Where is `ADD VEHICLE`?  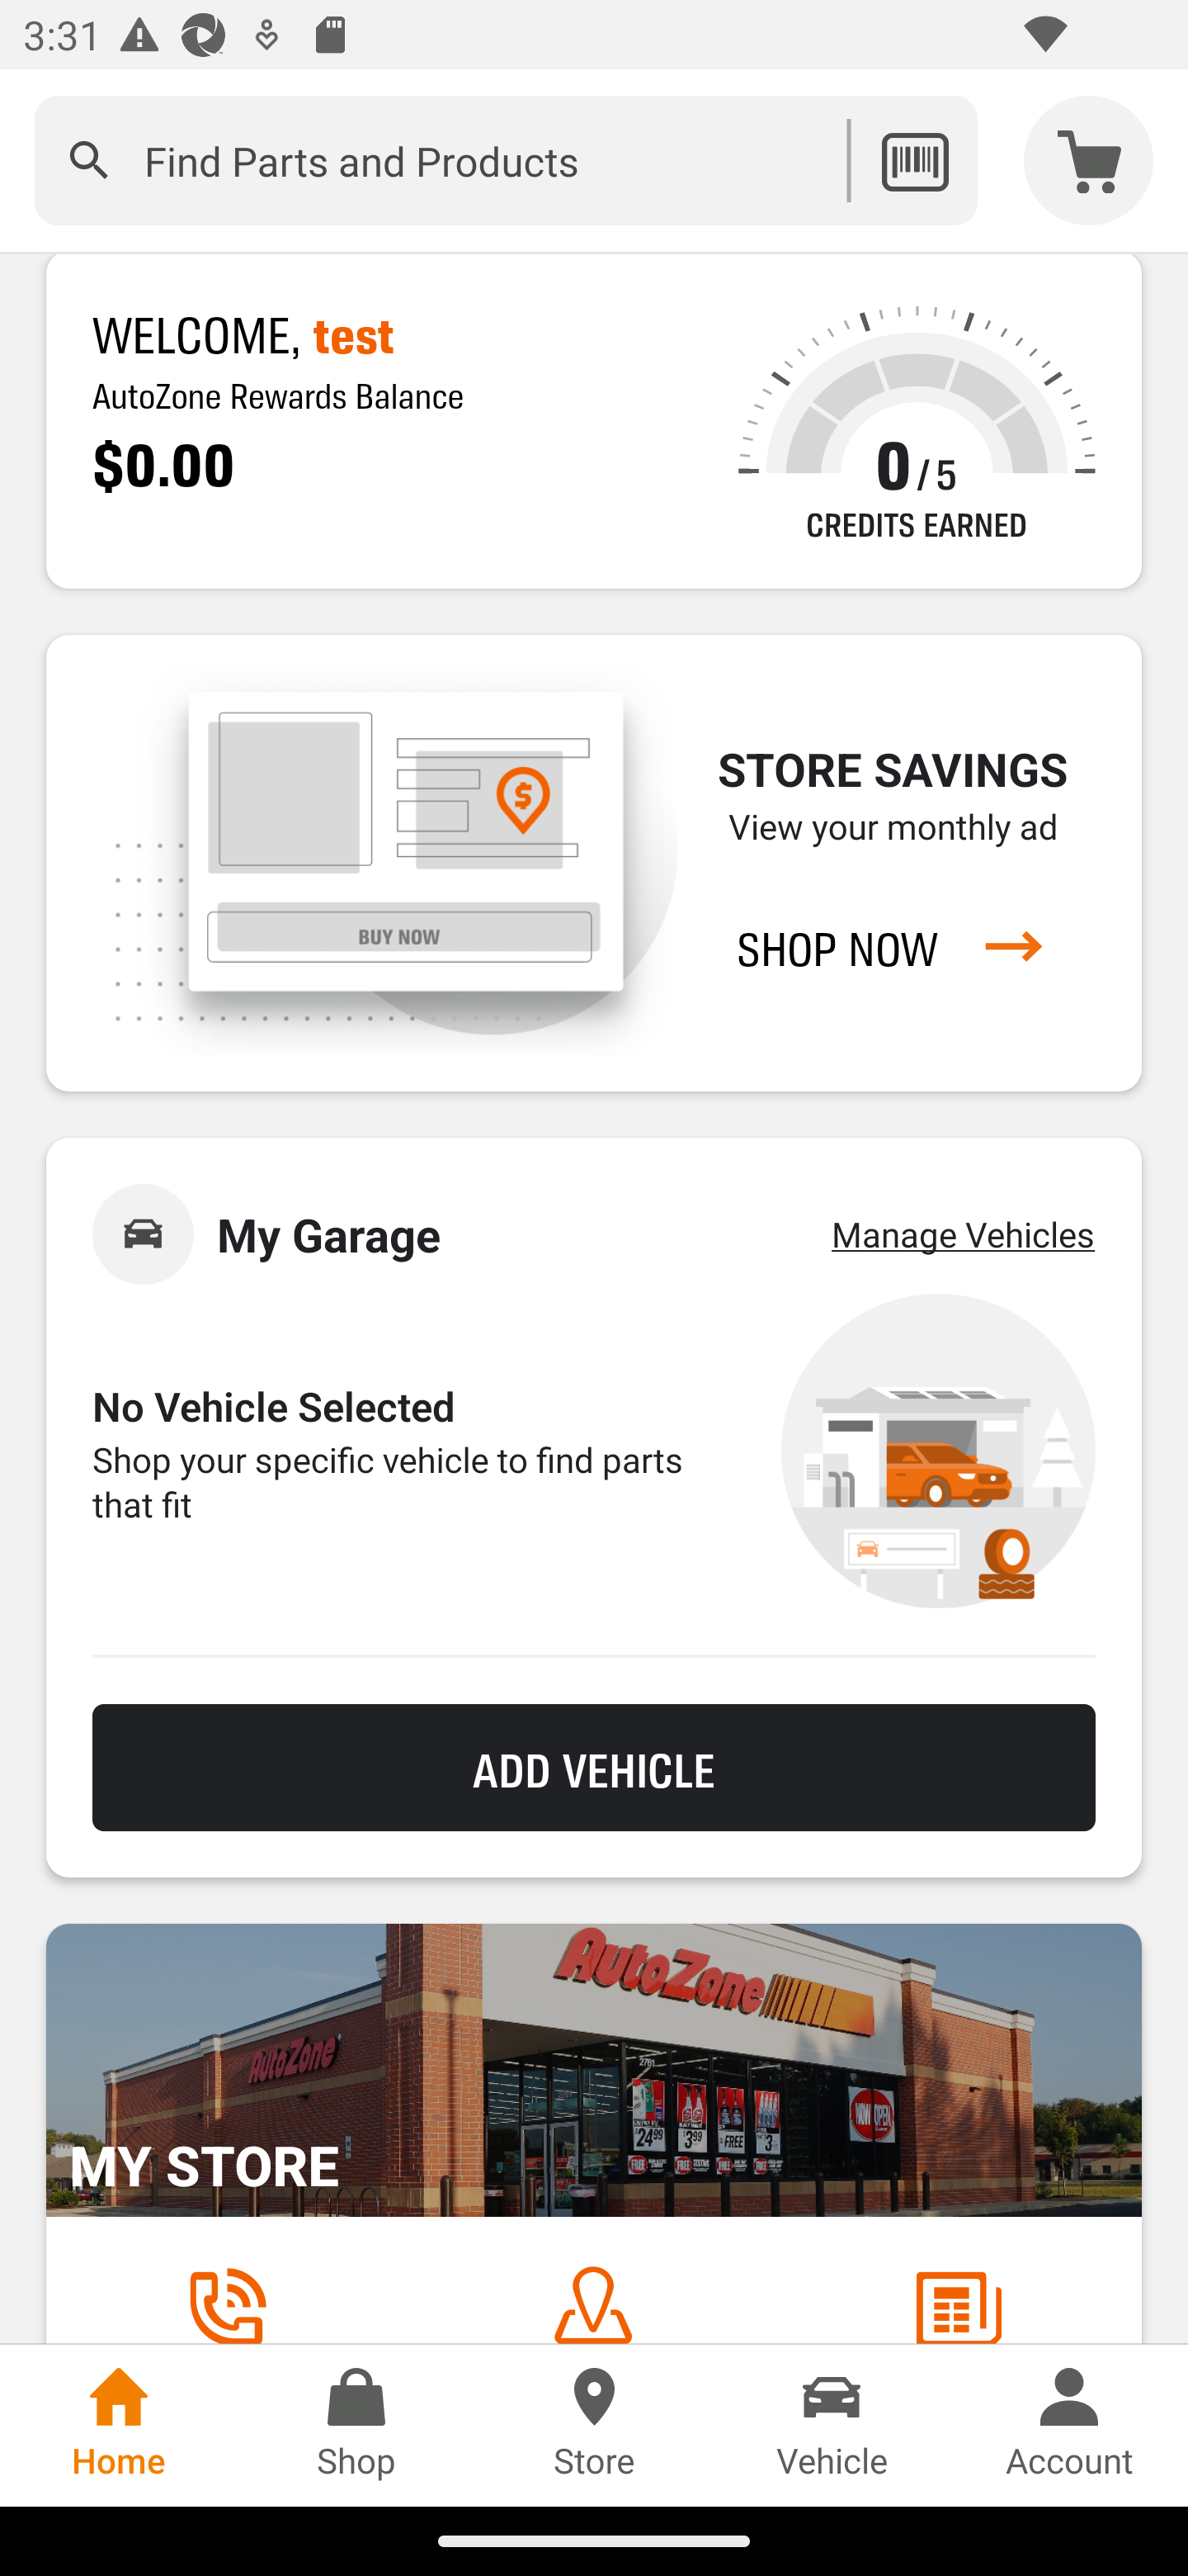 ADD VEHICLE is located at coordinates (594, 1769).